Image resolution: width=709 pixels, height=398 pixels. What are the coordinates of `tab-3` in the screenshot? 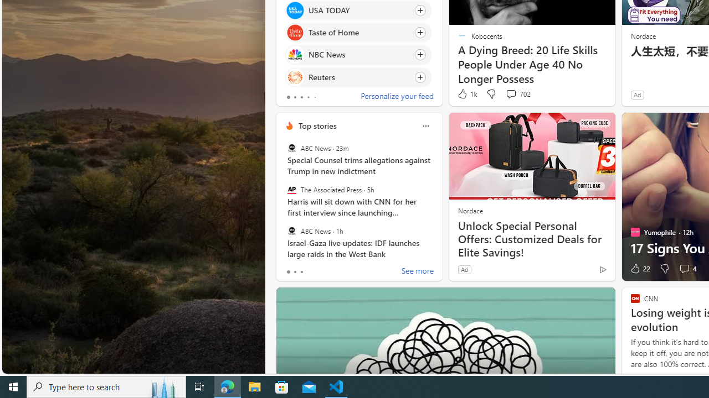 It's located at (308, 97).